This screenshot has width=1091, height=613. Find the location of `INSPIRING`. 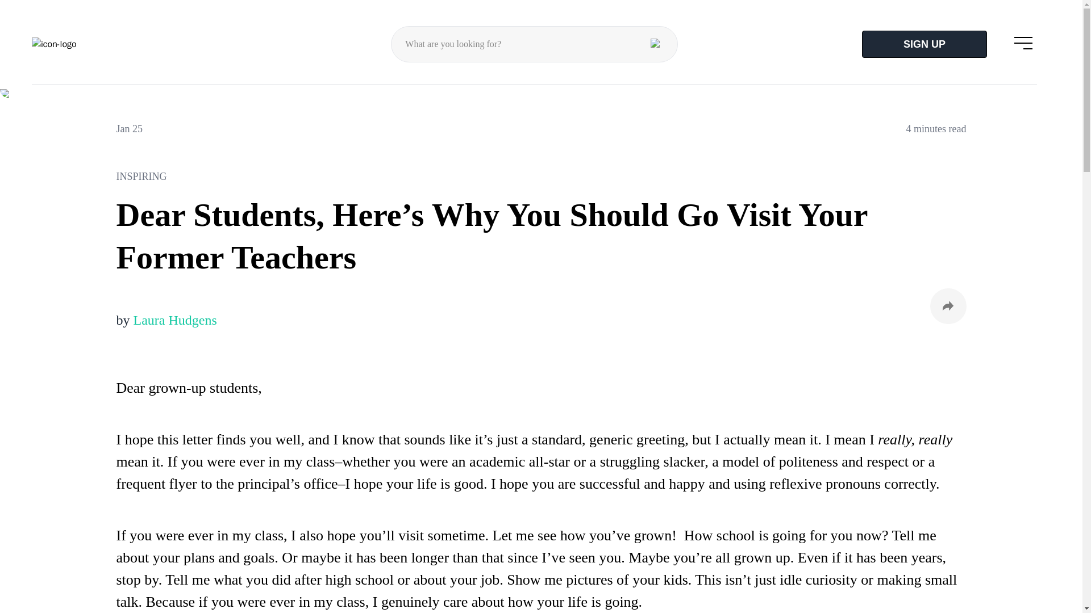

INSPIRING is located at coordinates (540, 176).